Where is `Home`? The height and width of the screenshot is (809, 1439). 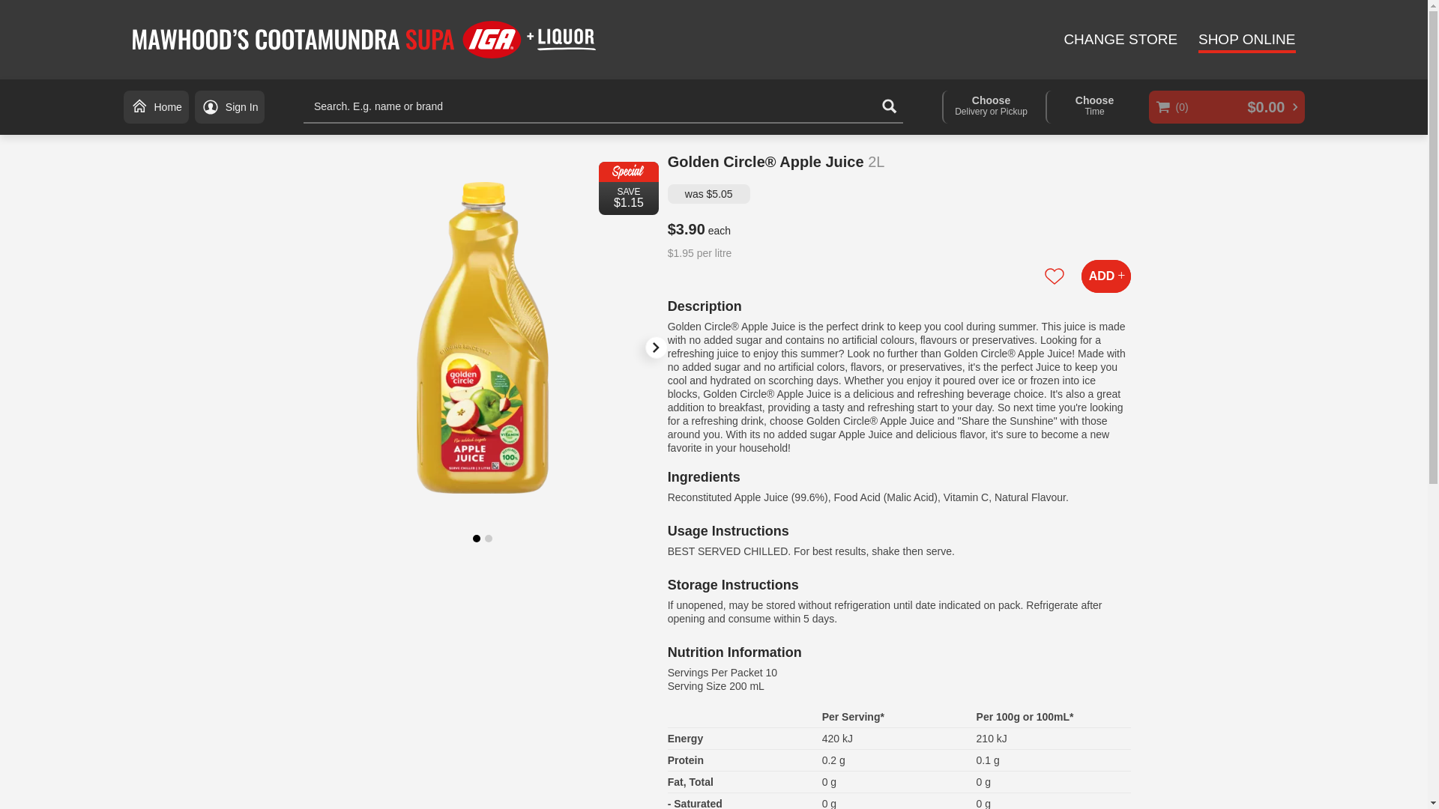 Home is located at coordinates (155, 106).